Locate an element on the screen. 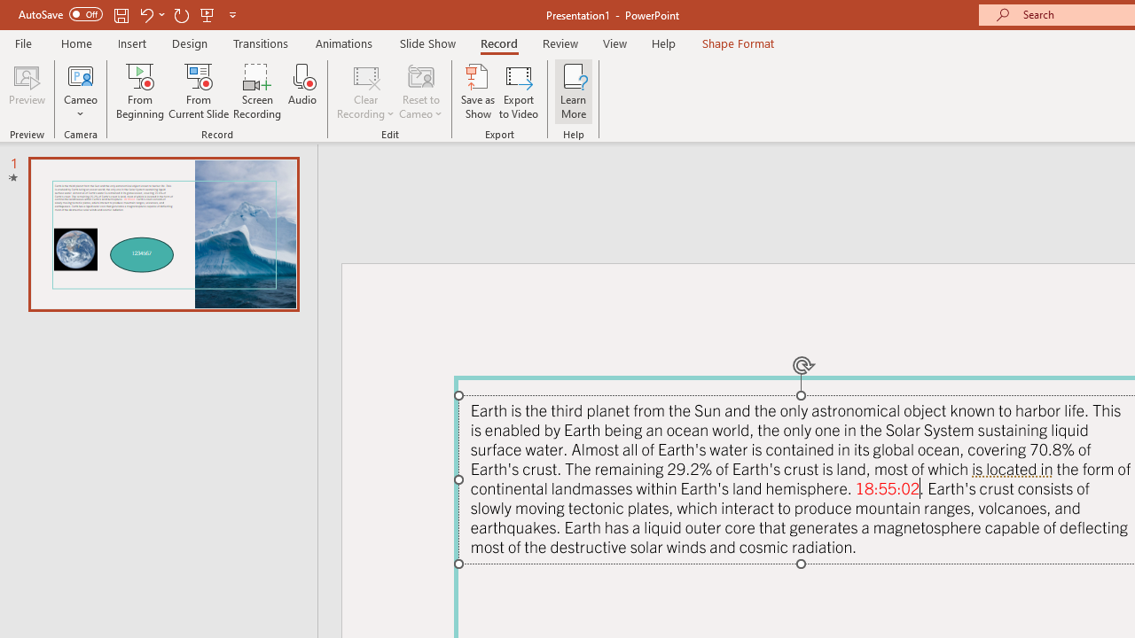 This screenshot has width=1135, height=638. From Current Slide... is located at coordinates (199, 90).